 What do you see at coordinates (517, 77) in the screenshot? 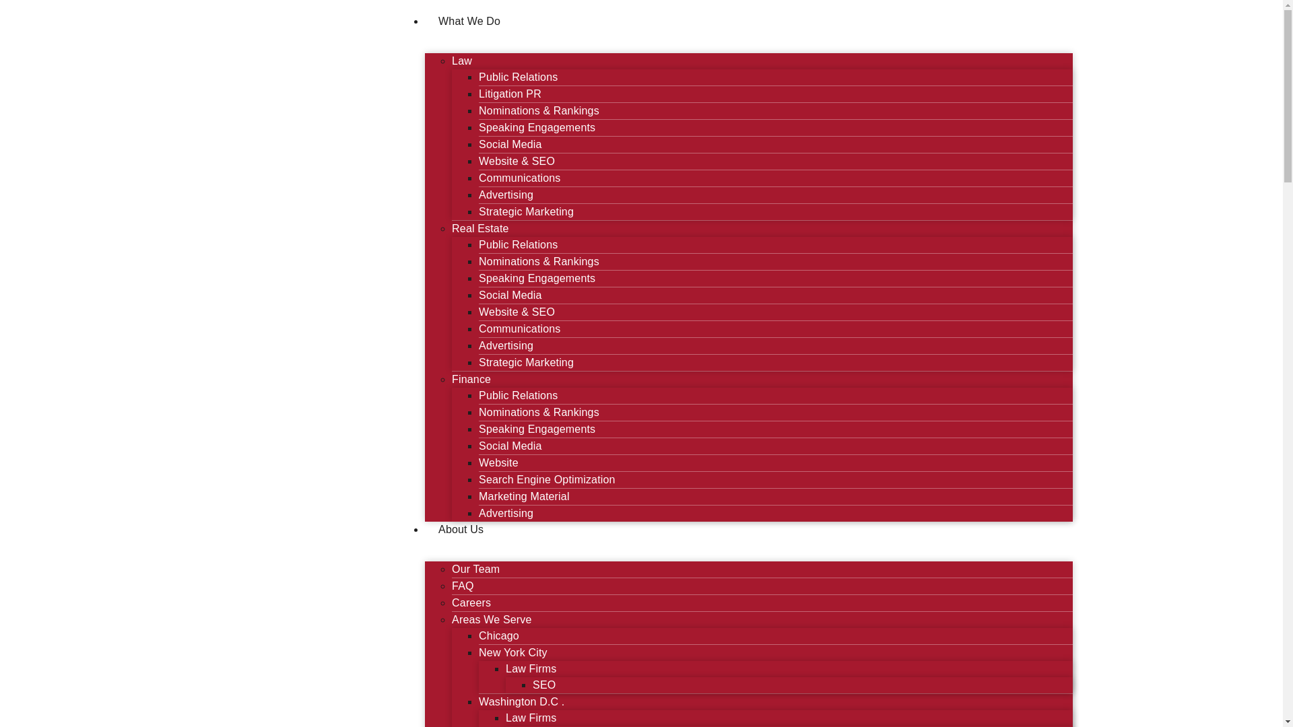
I see `Public Relations` at bounding box center [517, 77].